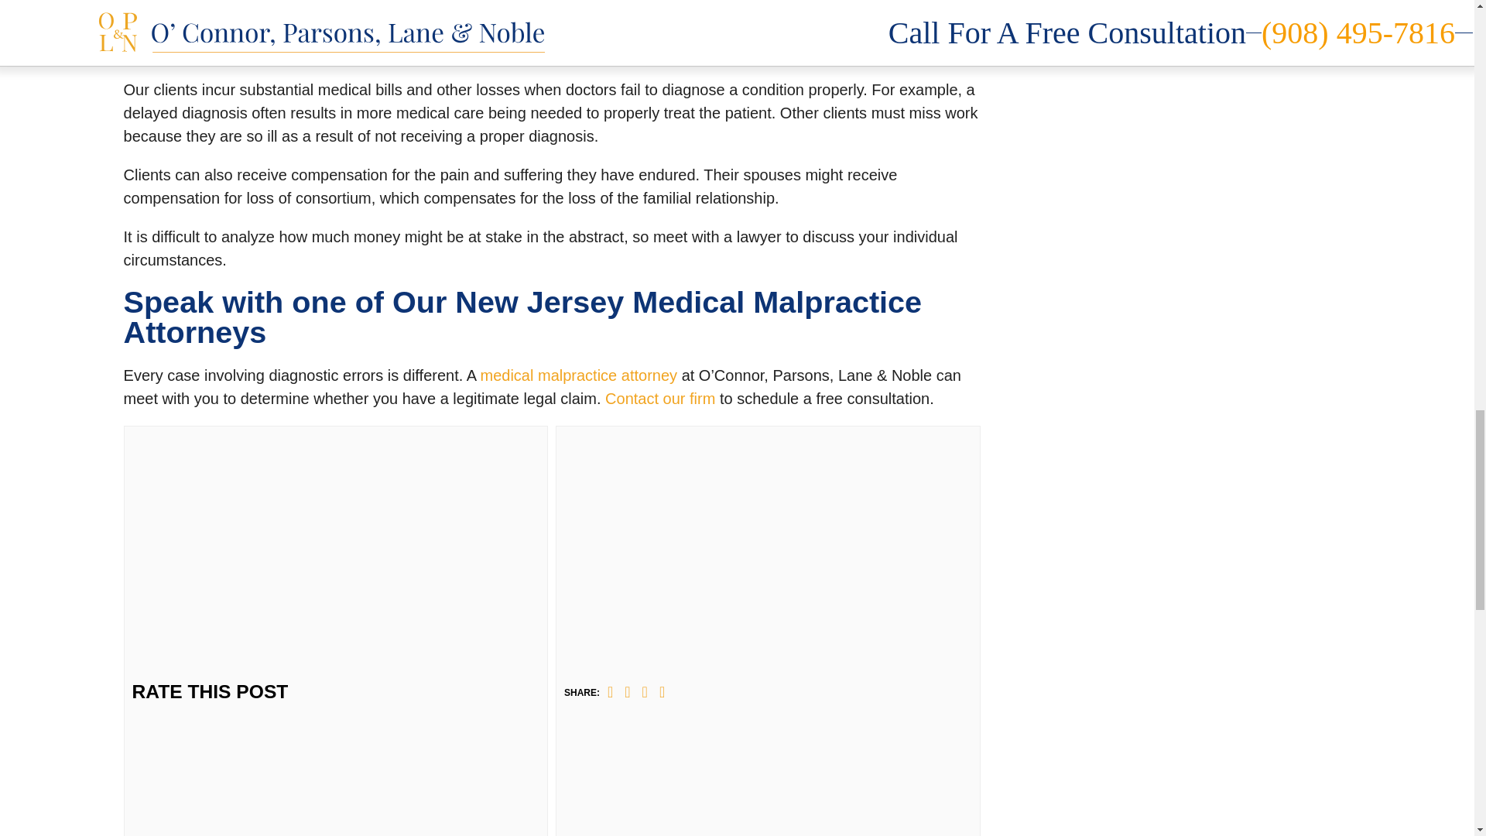 Image resolution: width=1486 pixels, height=836 pixels. I want to click on Facebook, so click(610, 692).